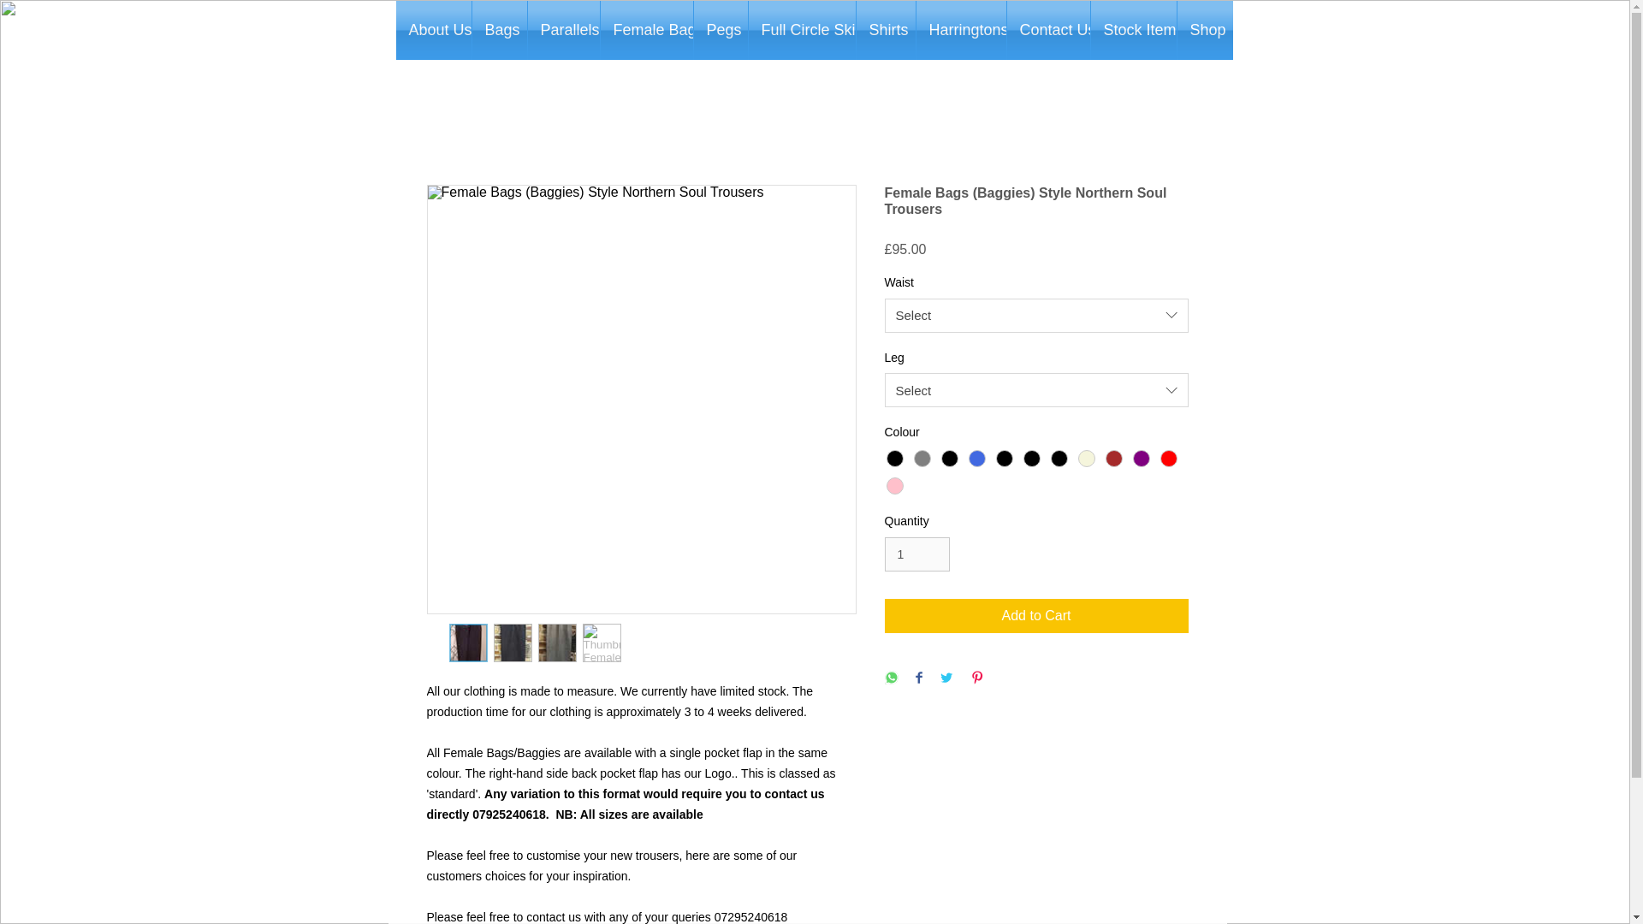 This screenshot has width=1643, height=924. What do you see at coordinates (433, 31) in the screenshot?
I see `About Us` at bounding box center [433, 31].